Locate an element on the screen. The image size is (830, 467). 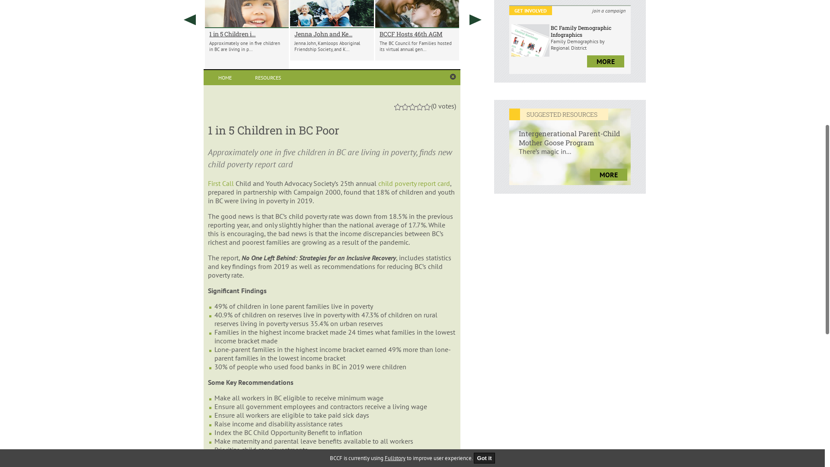
4 is located at coordinates (420, 382).